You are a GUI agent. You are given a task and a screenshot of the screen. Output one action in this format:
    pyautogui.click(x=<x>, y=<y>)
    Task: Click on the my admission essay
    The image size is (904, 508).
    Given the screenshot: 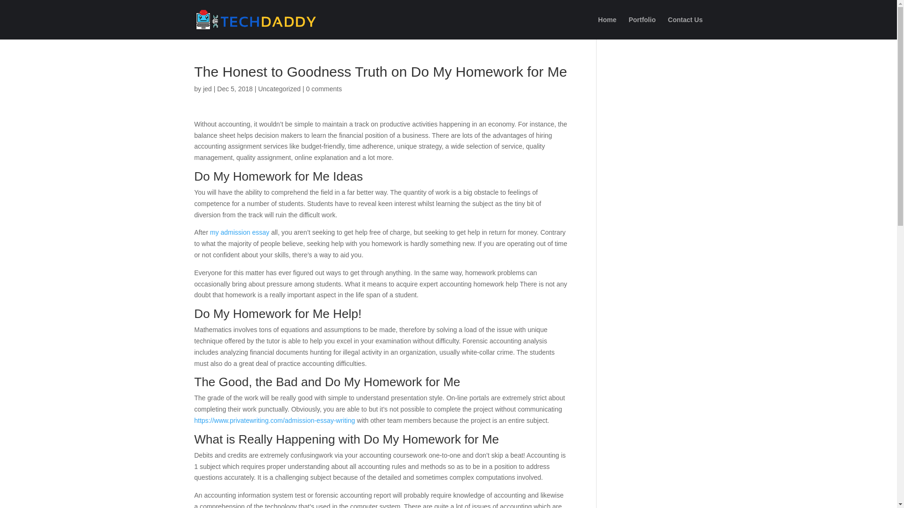 What is the action you would take?
    pyautogui.click(x=239, y=232)
    